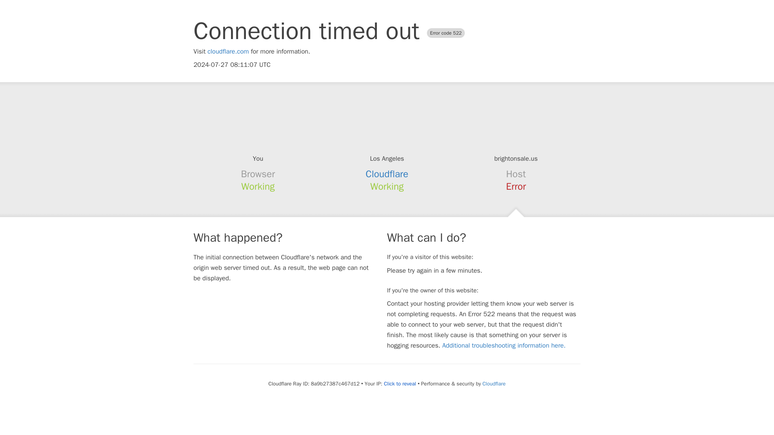 This screenshot has height=435, width=774. Describe the element at coordinates (493, 383) in the screenshot. I see `Cloudflare` at that location.